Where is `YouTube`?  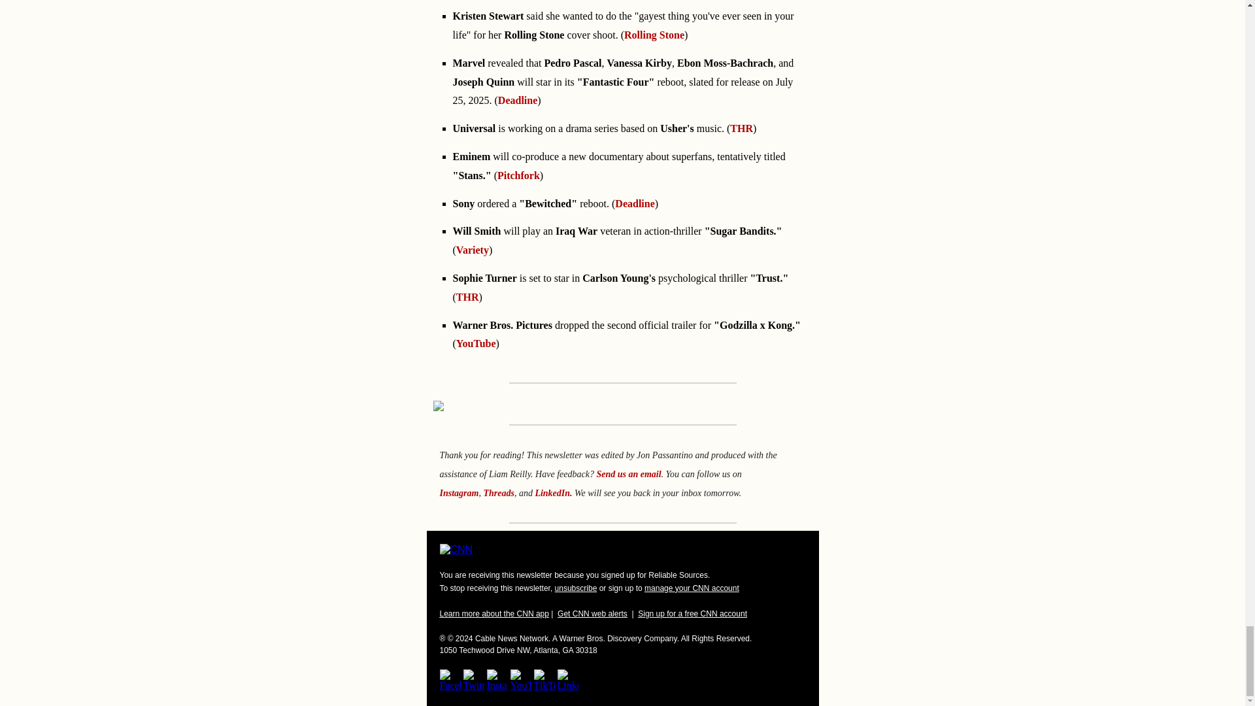 YouTube is located at coordinates (520, 680).